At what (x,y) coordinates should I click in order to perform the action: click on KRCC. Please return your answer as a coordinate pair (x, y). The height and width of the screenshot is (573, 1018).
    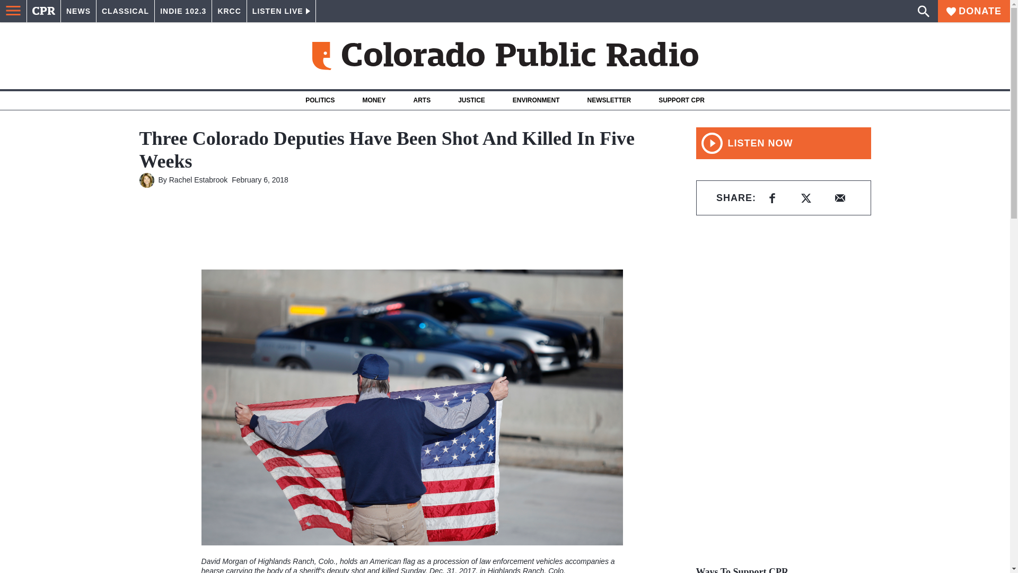
    Looking at the image, I should click on (229, 11).